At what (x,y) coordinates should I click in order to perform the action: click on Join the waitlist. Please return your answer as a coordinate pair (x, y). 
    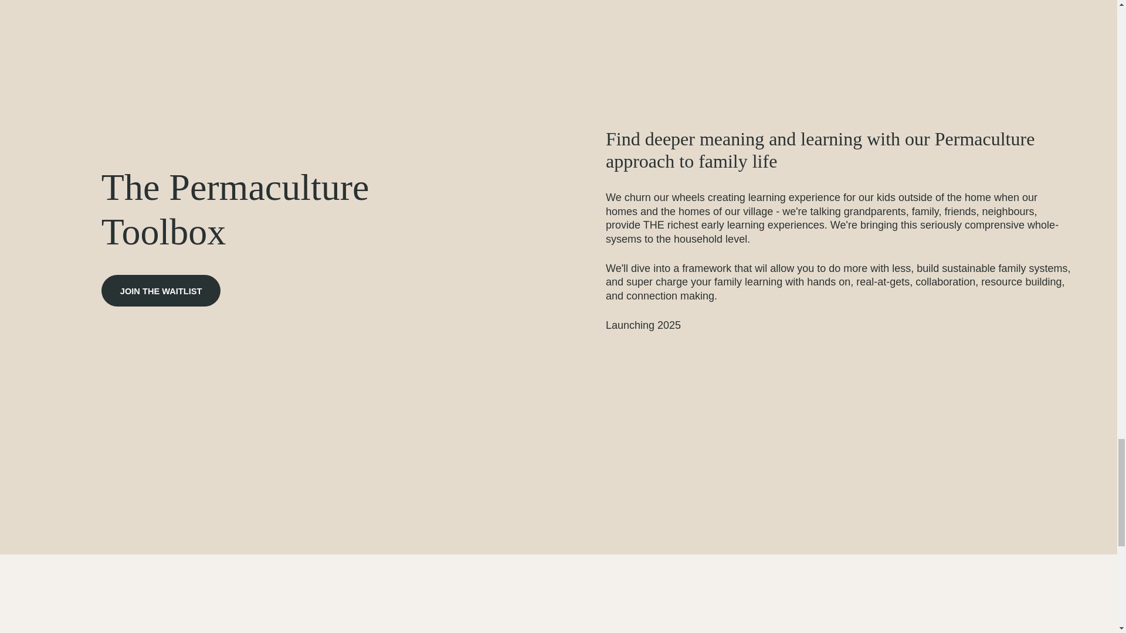
    Looking at the image, I should click on (161, 290).